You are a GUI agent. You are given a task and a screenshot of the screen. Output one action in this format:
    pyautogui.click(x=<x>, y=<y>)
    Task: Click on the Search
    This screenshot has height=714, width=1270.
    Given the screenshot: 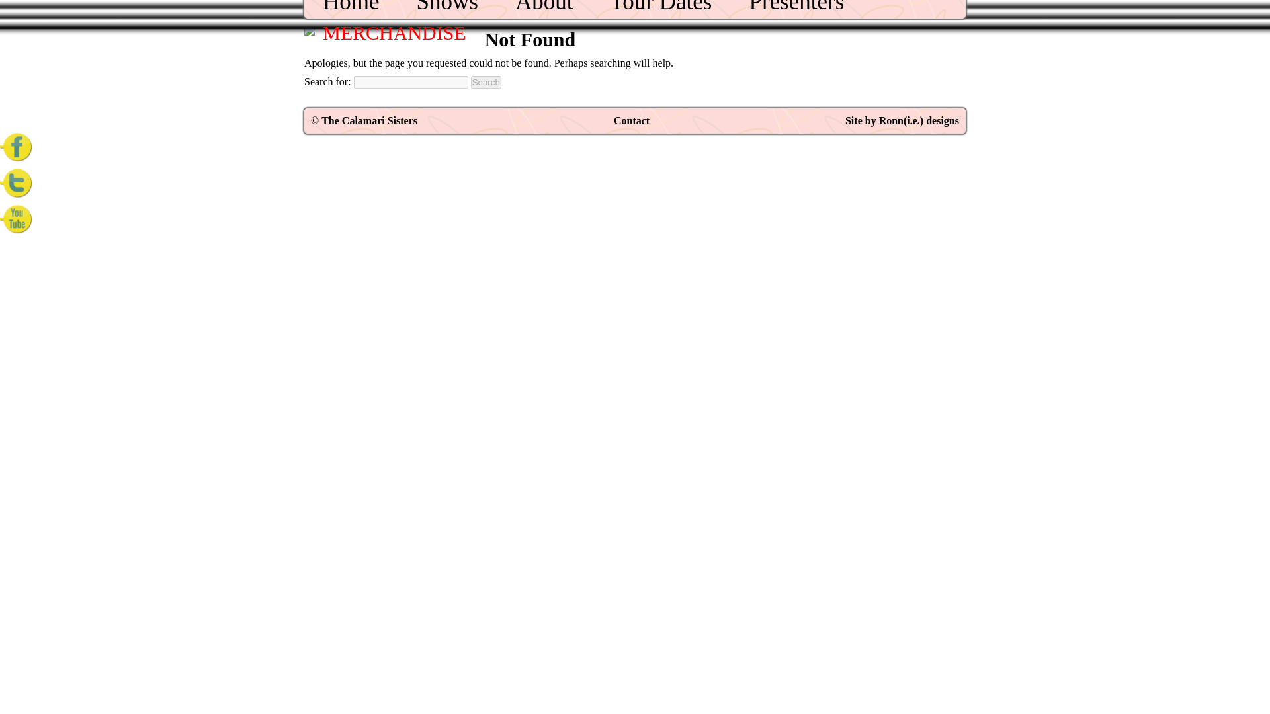 What is the action you would take?
    pyautogui.click(x=486, y=82)
    